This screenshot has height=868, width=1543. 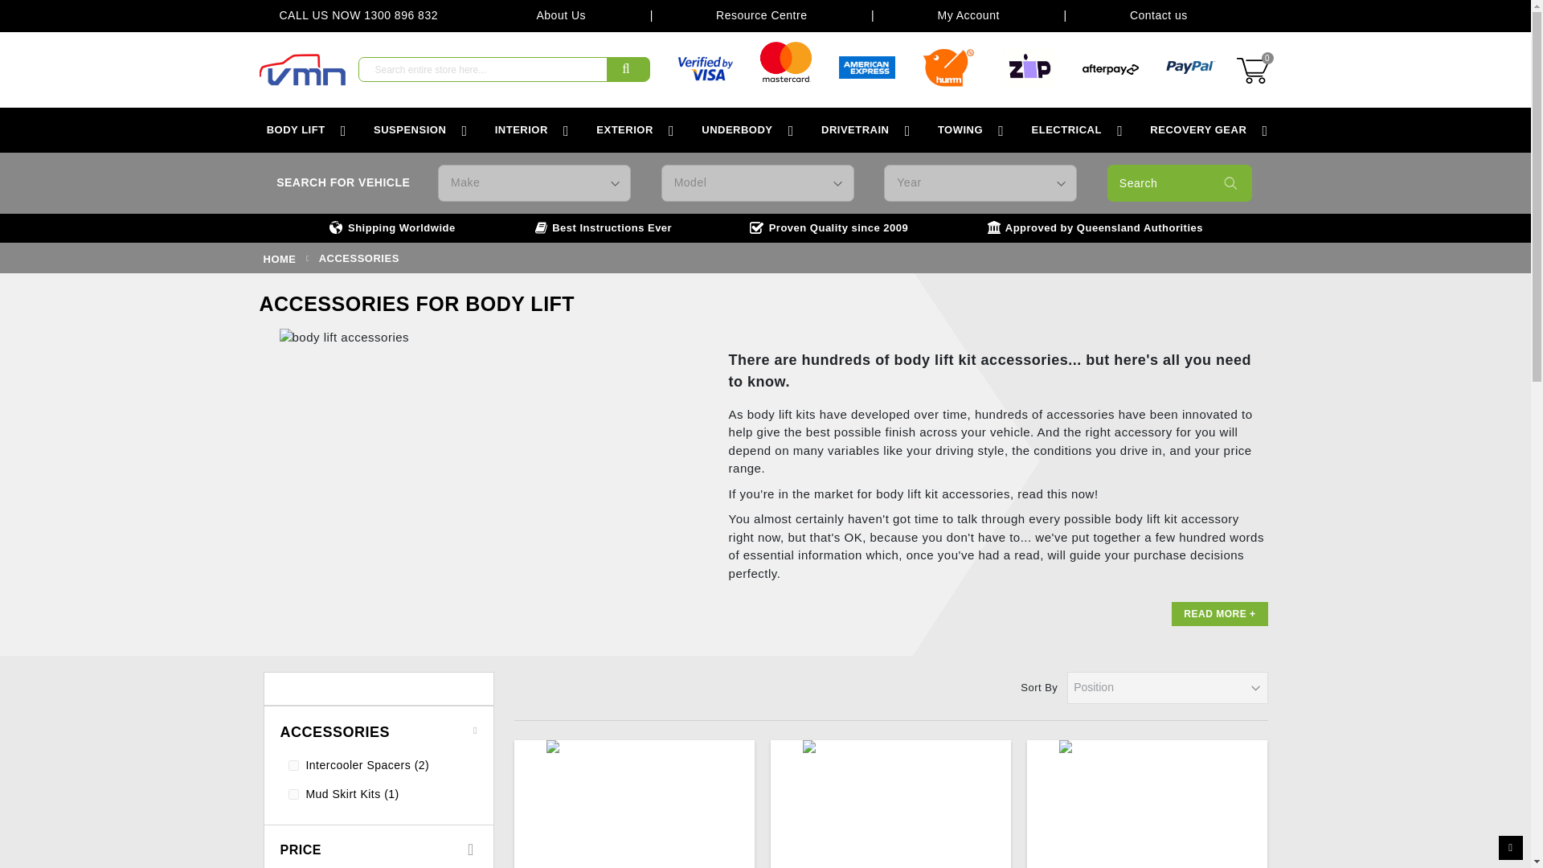 I want to click on SUSPENSION, so click(x=410, y=130).